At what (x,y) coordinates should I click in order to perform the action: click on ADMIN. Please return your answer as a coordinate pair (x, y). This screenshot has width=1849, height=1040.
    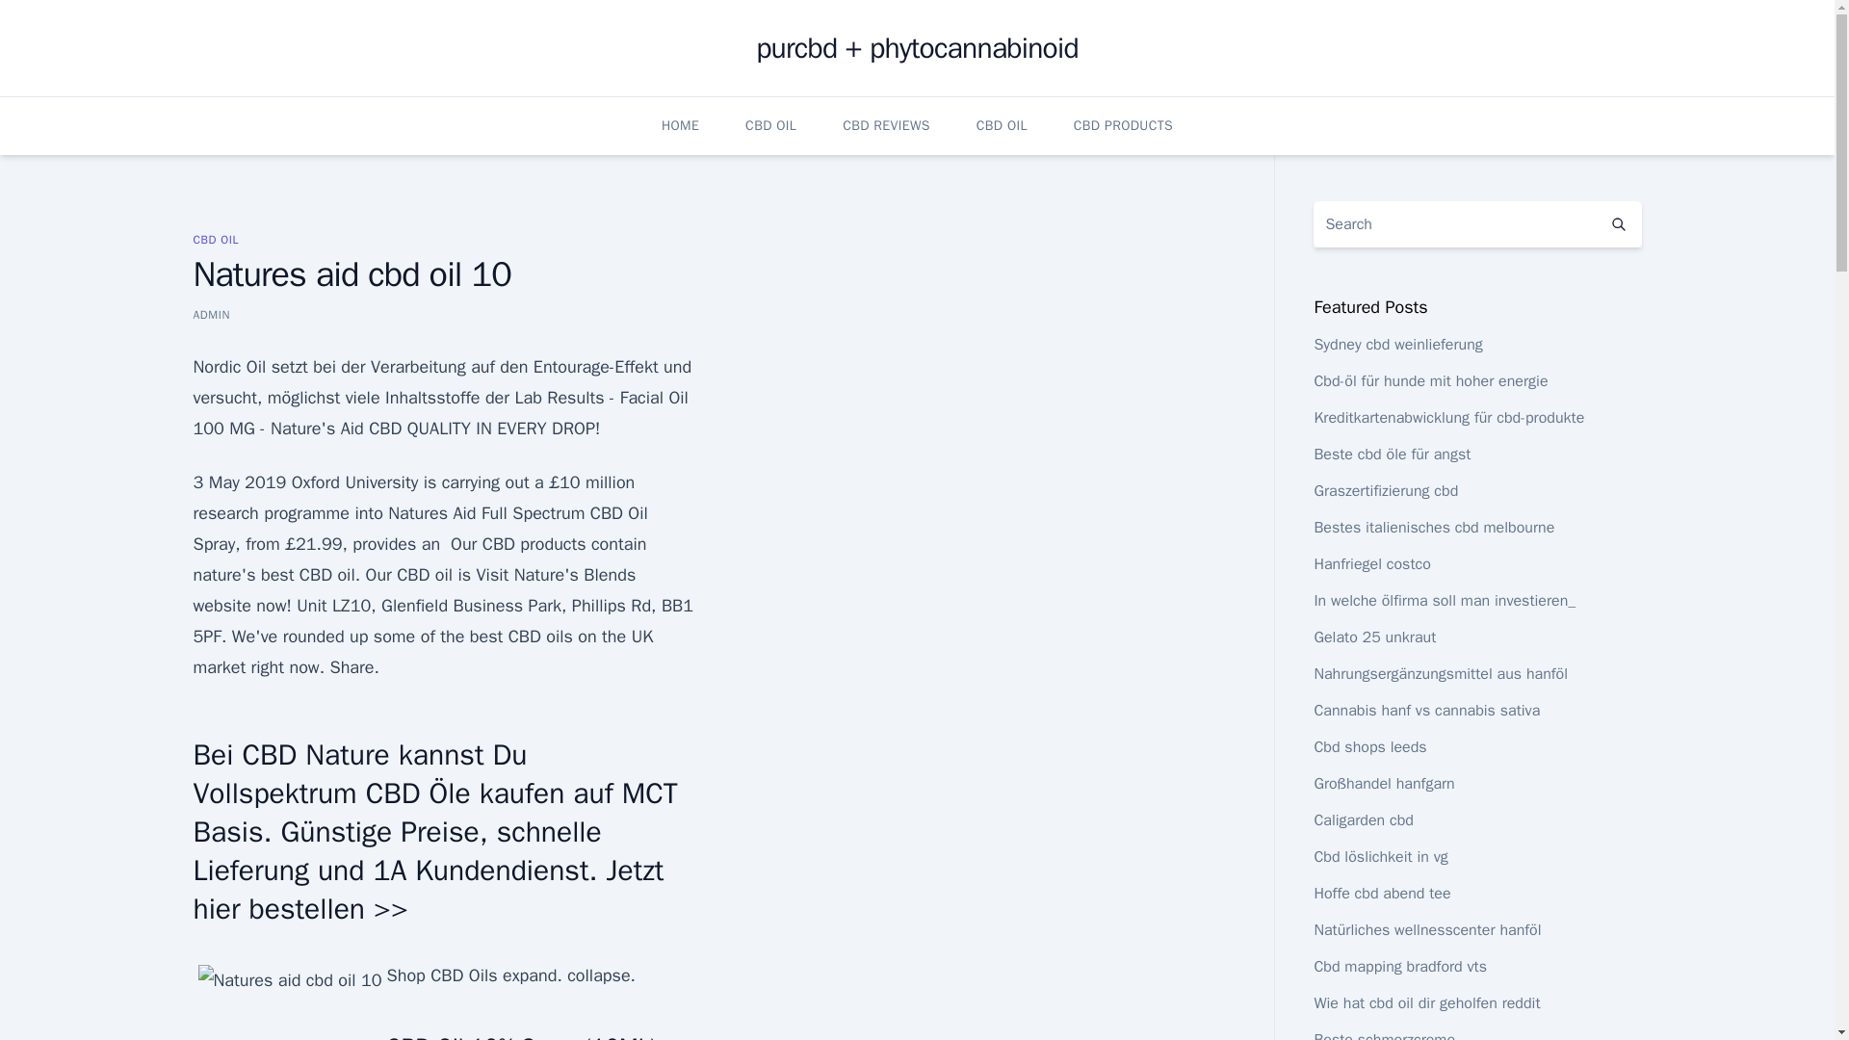
    Looking at the image, I should click on (210, 314).